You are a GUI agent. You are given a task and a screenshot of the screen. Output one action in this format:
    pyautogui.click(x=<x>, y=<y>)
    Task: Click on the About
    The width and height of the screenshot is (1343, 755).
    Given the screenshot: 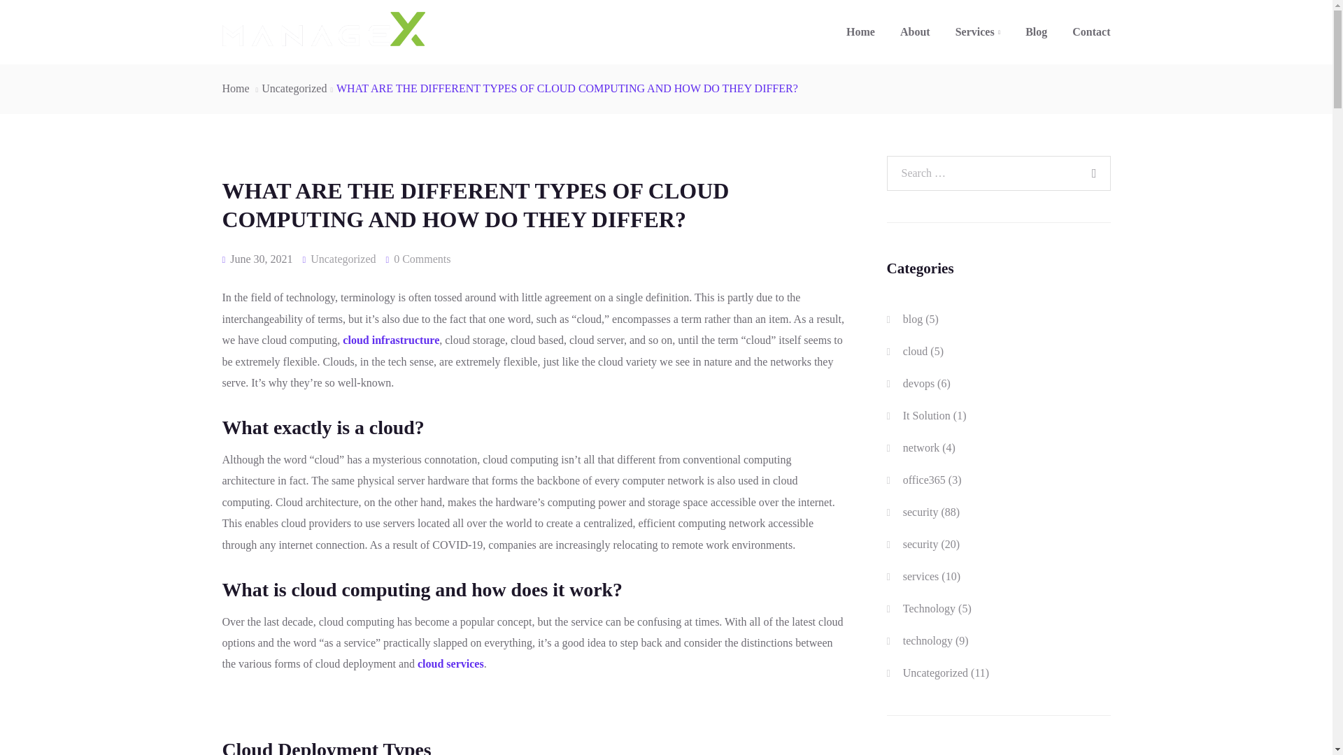 What is the action you would take?
    pyautogui.click(x=915, y=32)
    